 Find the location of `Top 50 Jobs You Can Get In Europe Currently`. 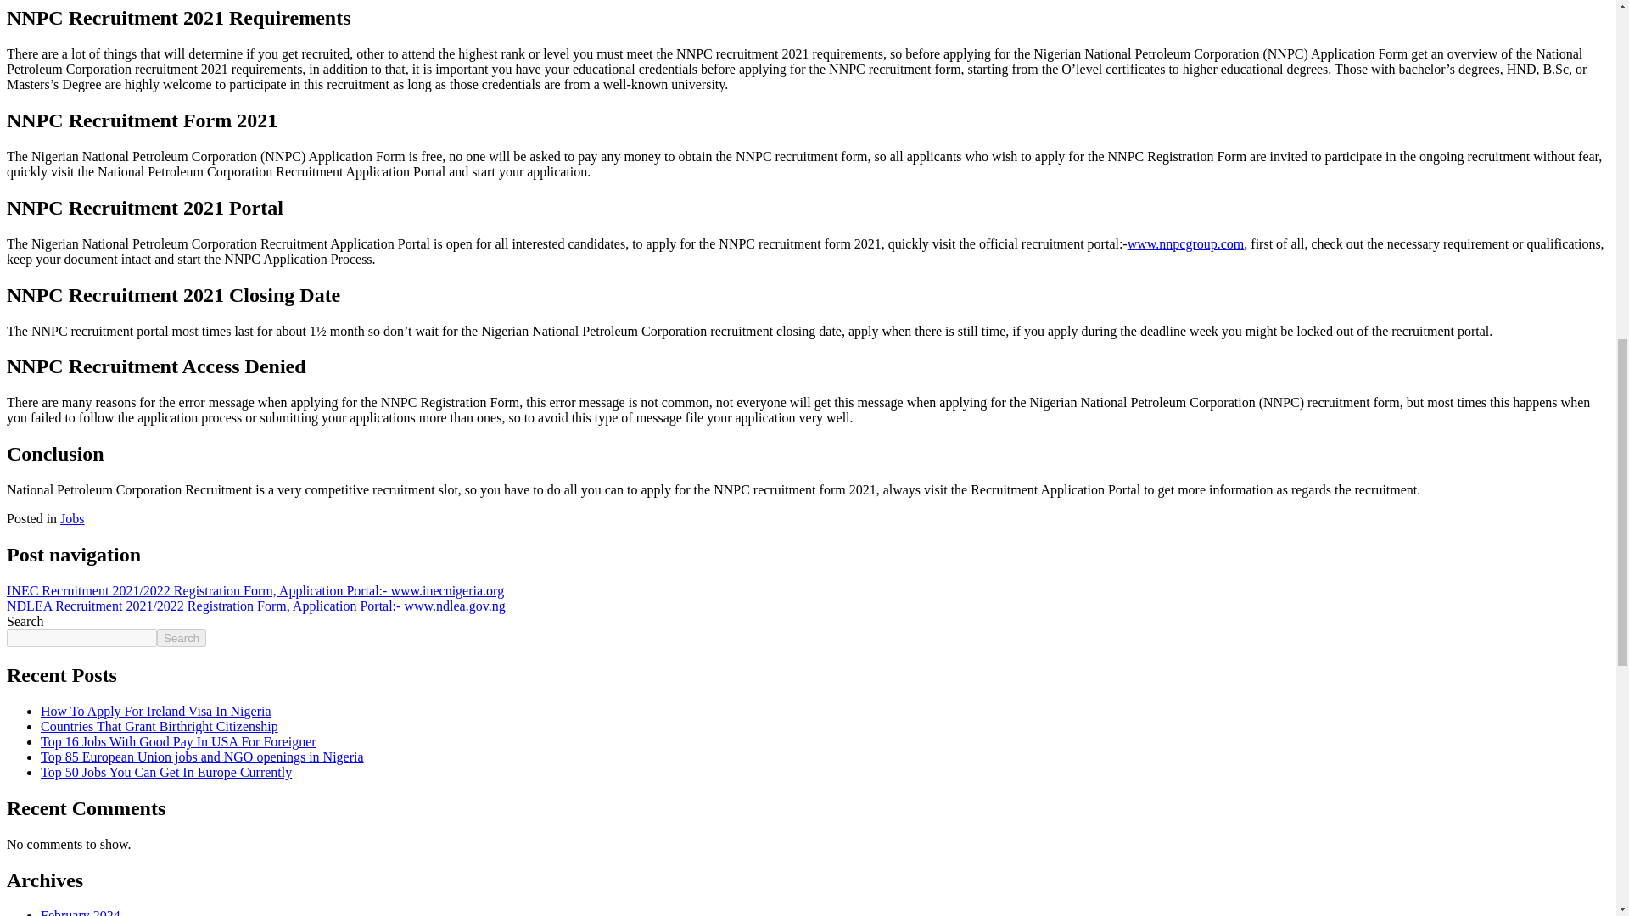

Top 50 Jobs You Can Get In Europe Currently is located at coordinates (166, 772).